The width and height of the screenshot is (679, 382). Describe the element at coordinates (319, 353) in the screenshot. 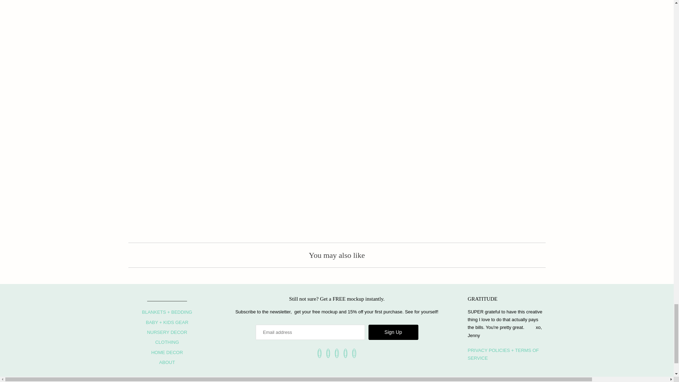

I see `JENLYNN Stock Shop on Facebook` at that location.